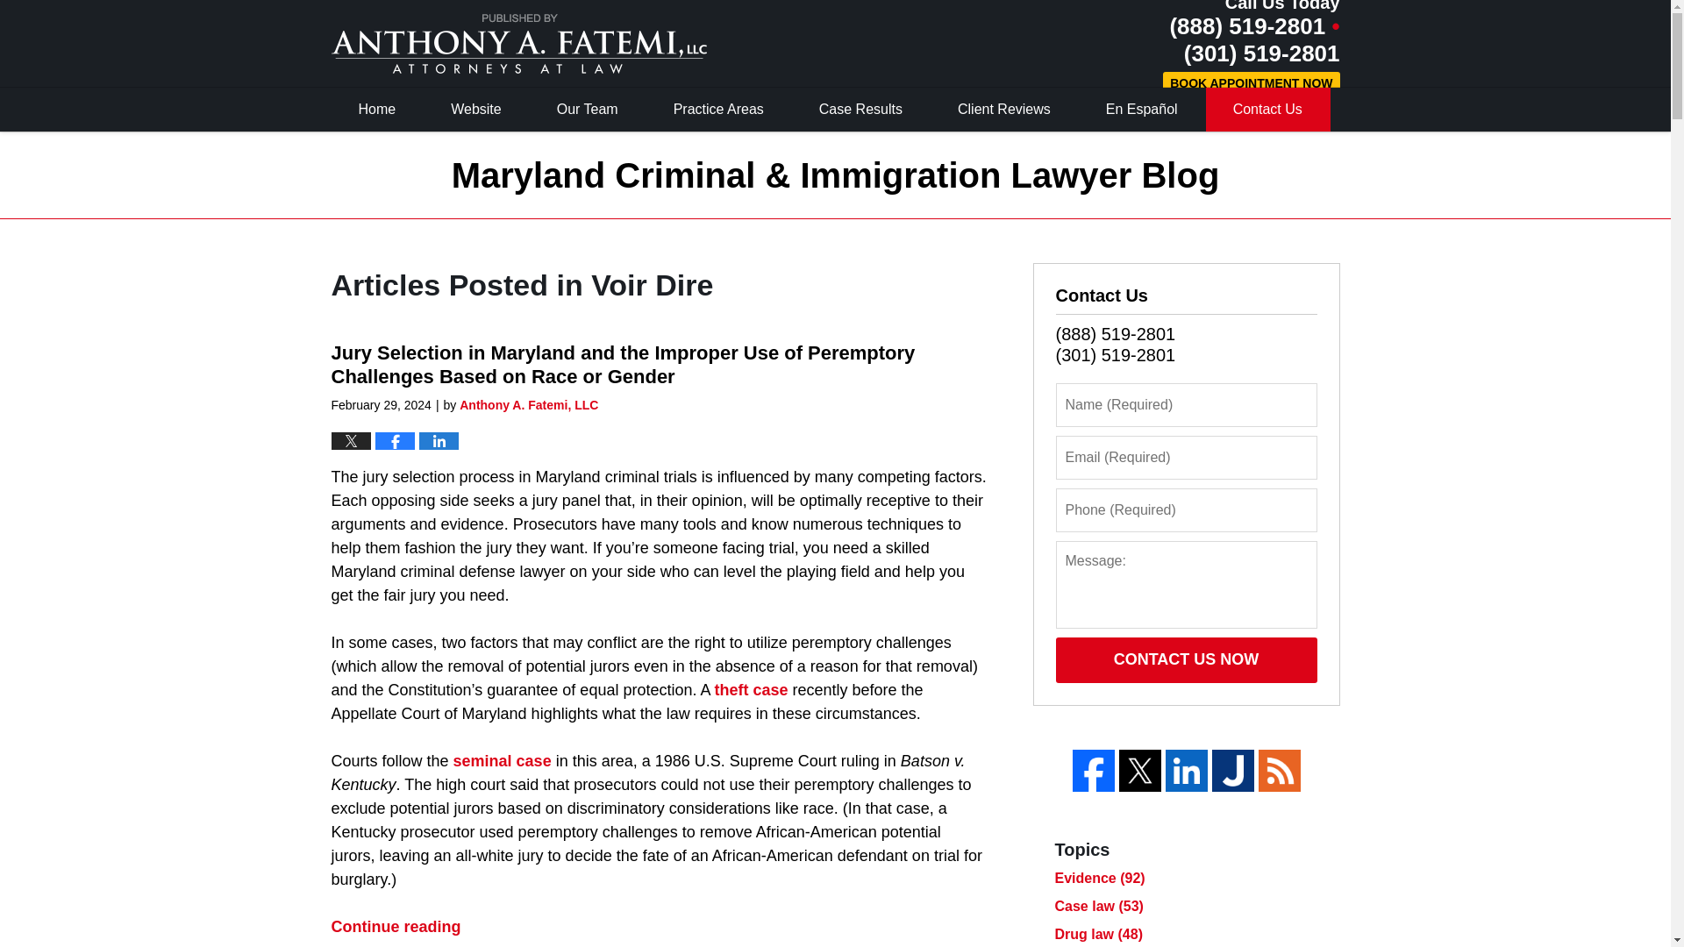 The image size is (1684, 947). Describe the element at coordinates (377, 110) in the screenshot. I see `Home` at that location.